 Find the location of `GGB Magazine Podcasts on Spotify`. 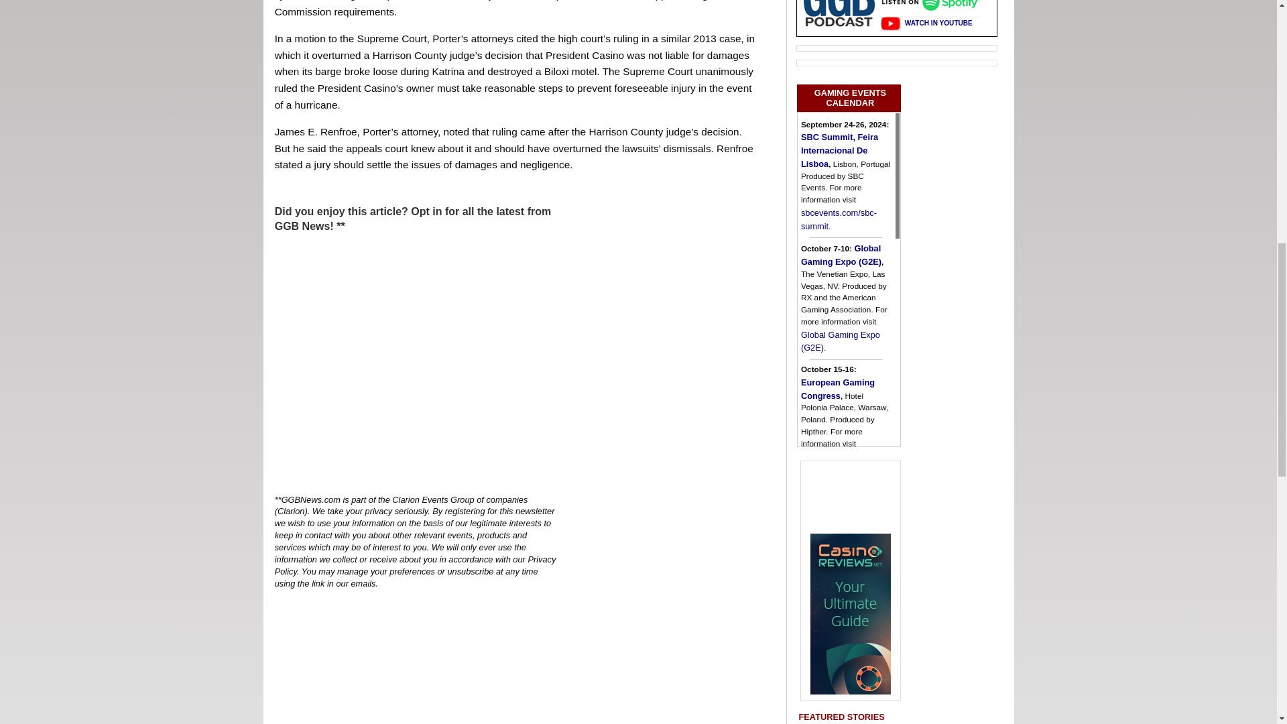

GGB Magazine Podcasts on Spotify is located at coordinates (934, 8).